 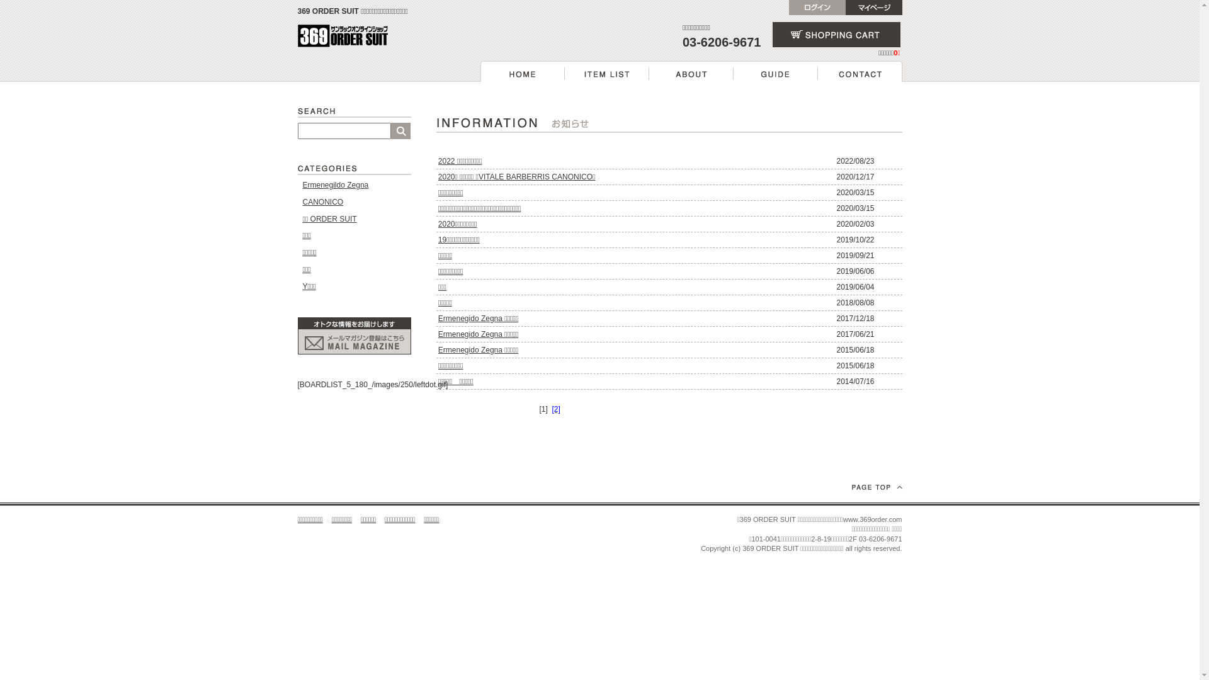 What do you see at coordinates (335, 185) in the screenshot?
I see `Ermenegildo Zegna` at bounding box center [335, 185].